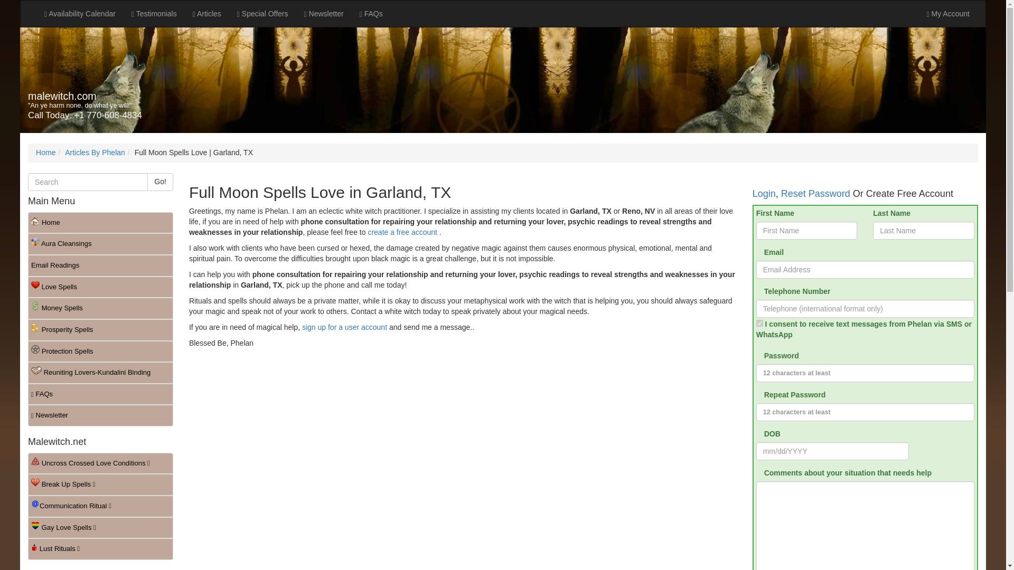 Image resolution: width=1014 pixels, height=570 pixels. I want to click on FAQs, so click(371, 14).